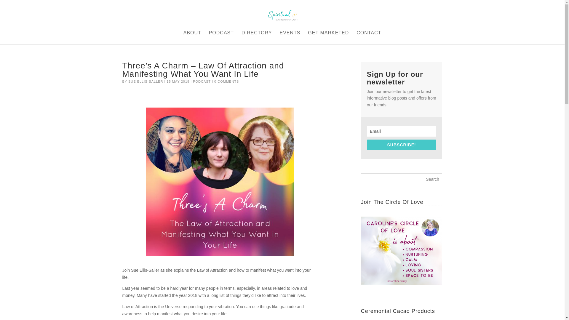 The image size is (569, 320). I want to click on CONTACT, so click(369, 37).